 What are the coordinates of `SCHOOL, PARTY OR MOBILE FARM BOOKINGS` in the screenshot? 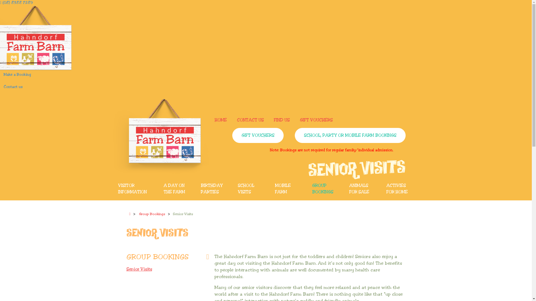 It's located at (350, 135).